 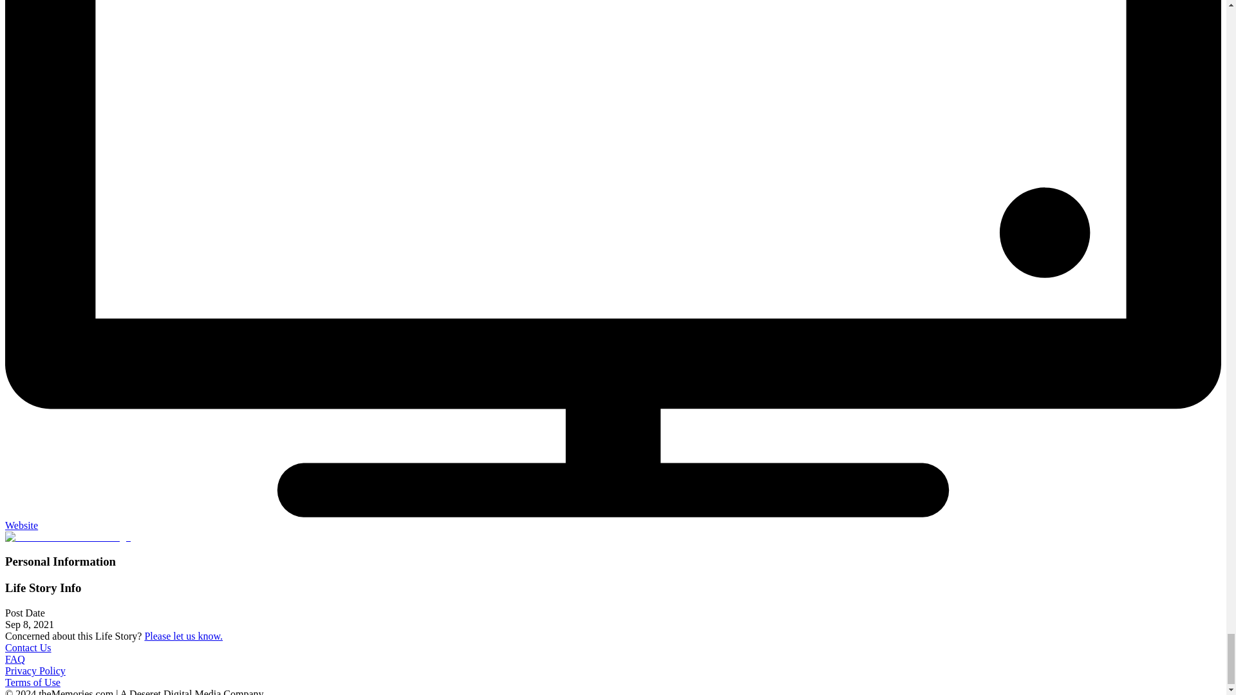 I want to click on Website, so click(x=21, y=525).